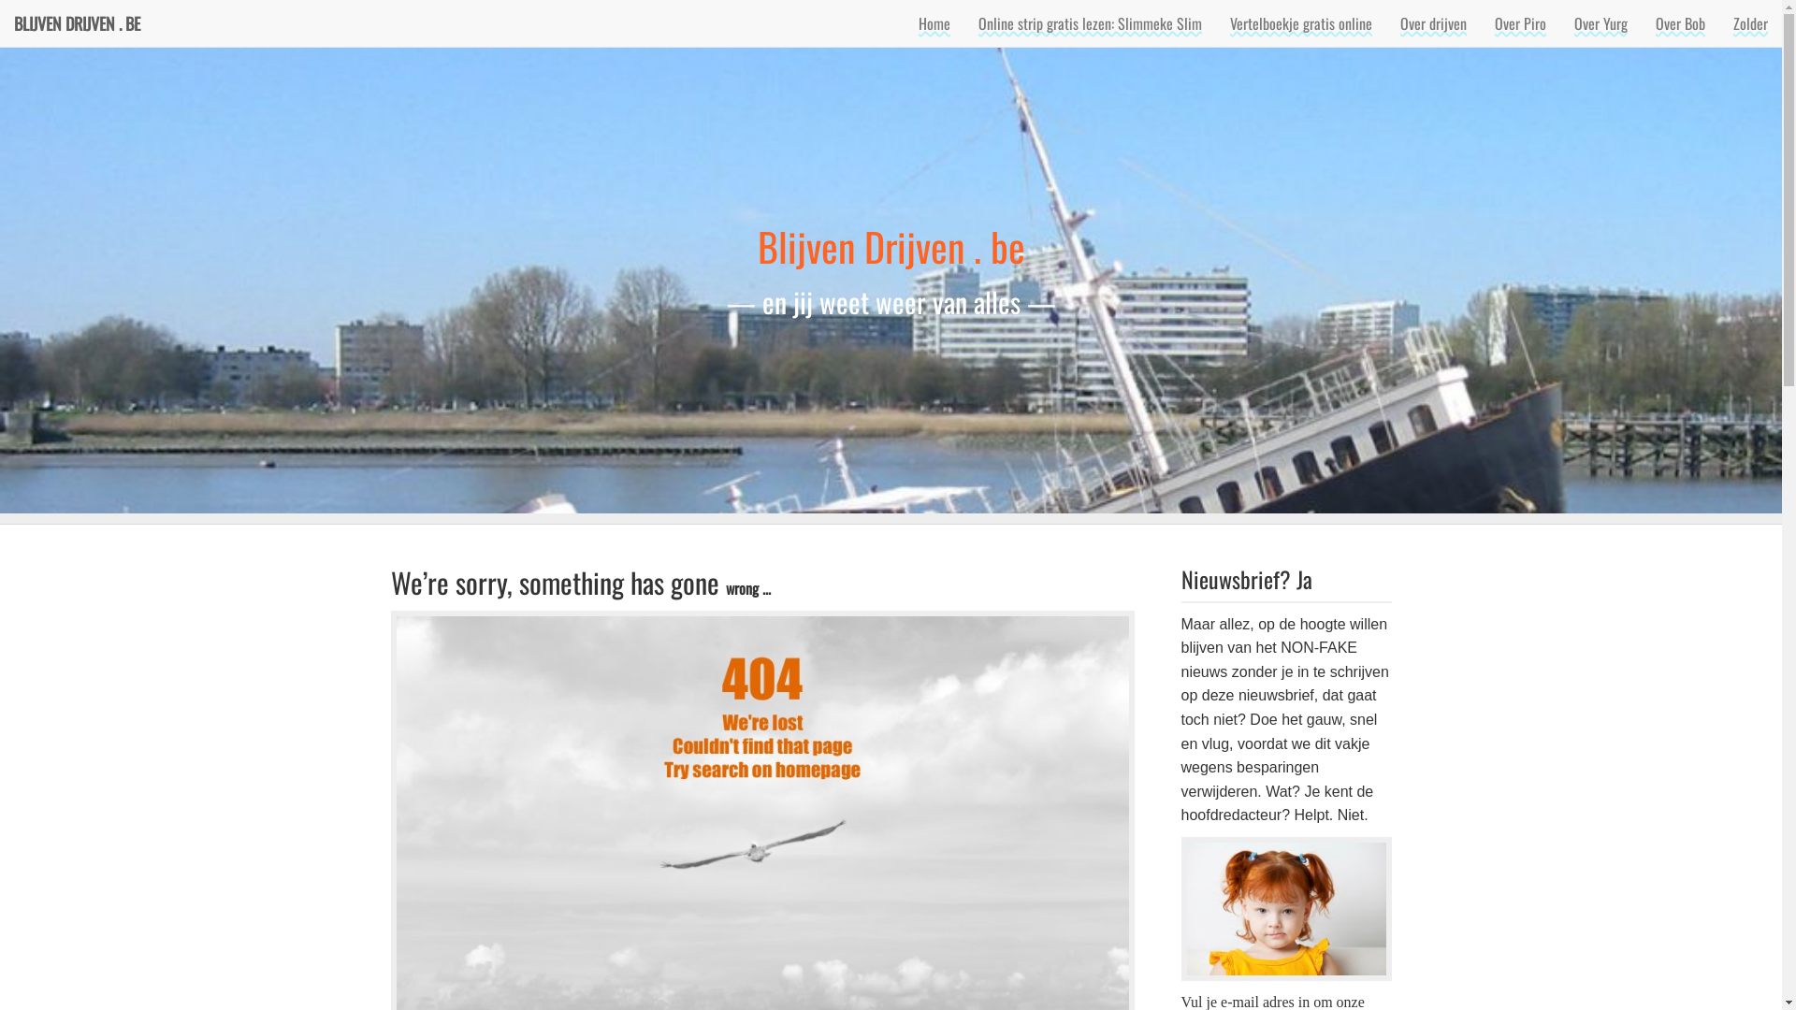 This screenshot has width=1796, height=1010. I want to click on Online strip gratis lezen: Slimmeke Slim, so click(1091, 23).